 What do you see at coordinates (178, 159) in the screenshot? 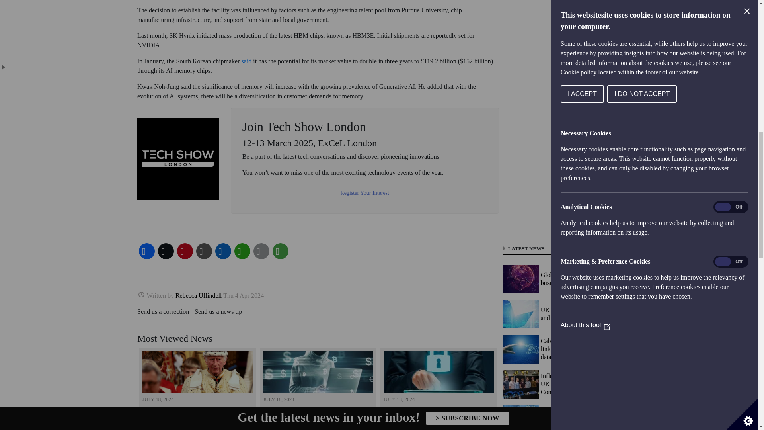
I see `TSL` at bounding box center [178, 159].